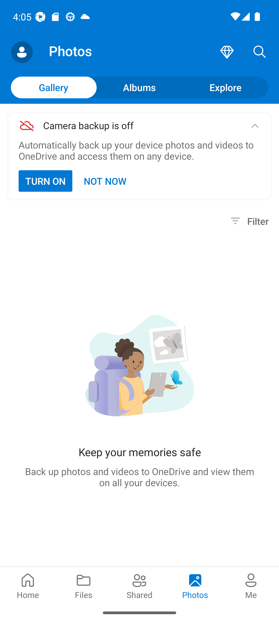 The image size is (279, 621). What do you see at coordinates (225, 87) in the screenshot?
I see `Explore` at bounding box center [225, 87].